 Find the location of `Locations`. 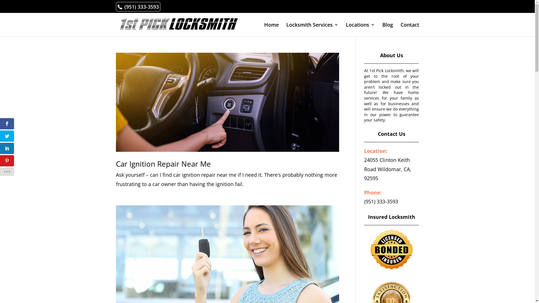

Locations is located at coordinates (360, 30).